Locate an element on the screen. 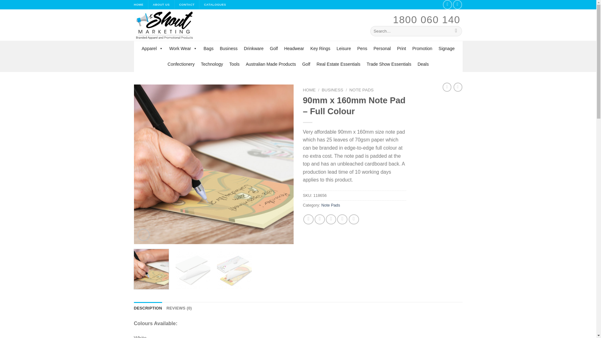 The height and width of the screenshot is (338, 601). Email to a Friend is located at coordinates (331, 219).